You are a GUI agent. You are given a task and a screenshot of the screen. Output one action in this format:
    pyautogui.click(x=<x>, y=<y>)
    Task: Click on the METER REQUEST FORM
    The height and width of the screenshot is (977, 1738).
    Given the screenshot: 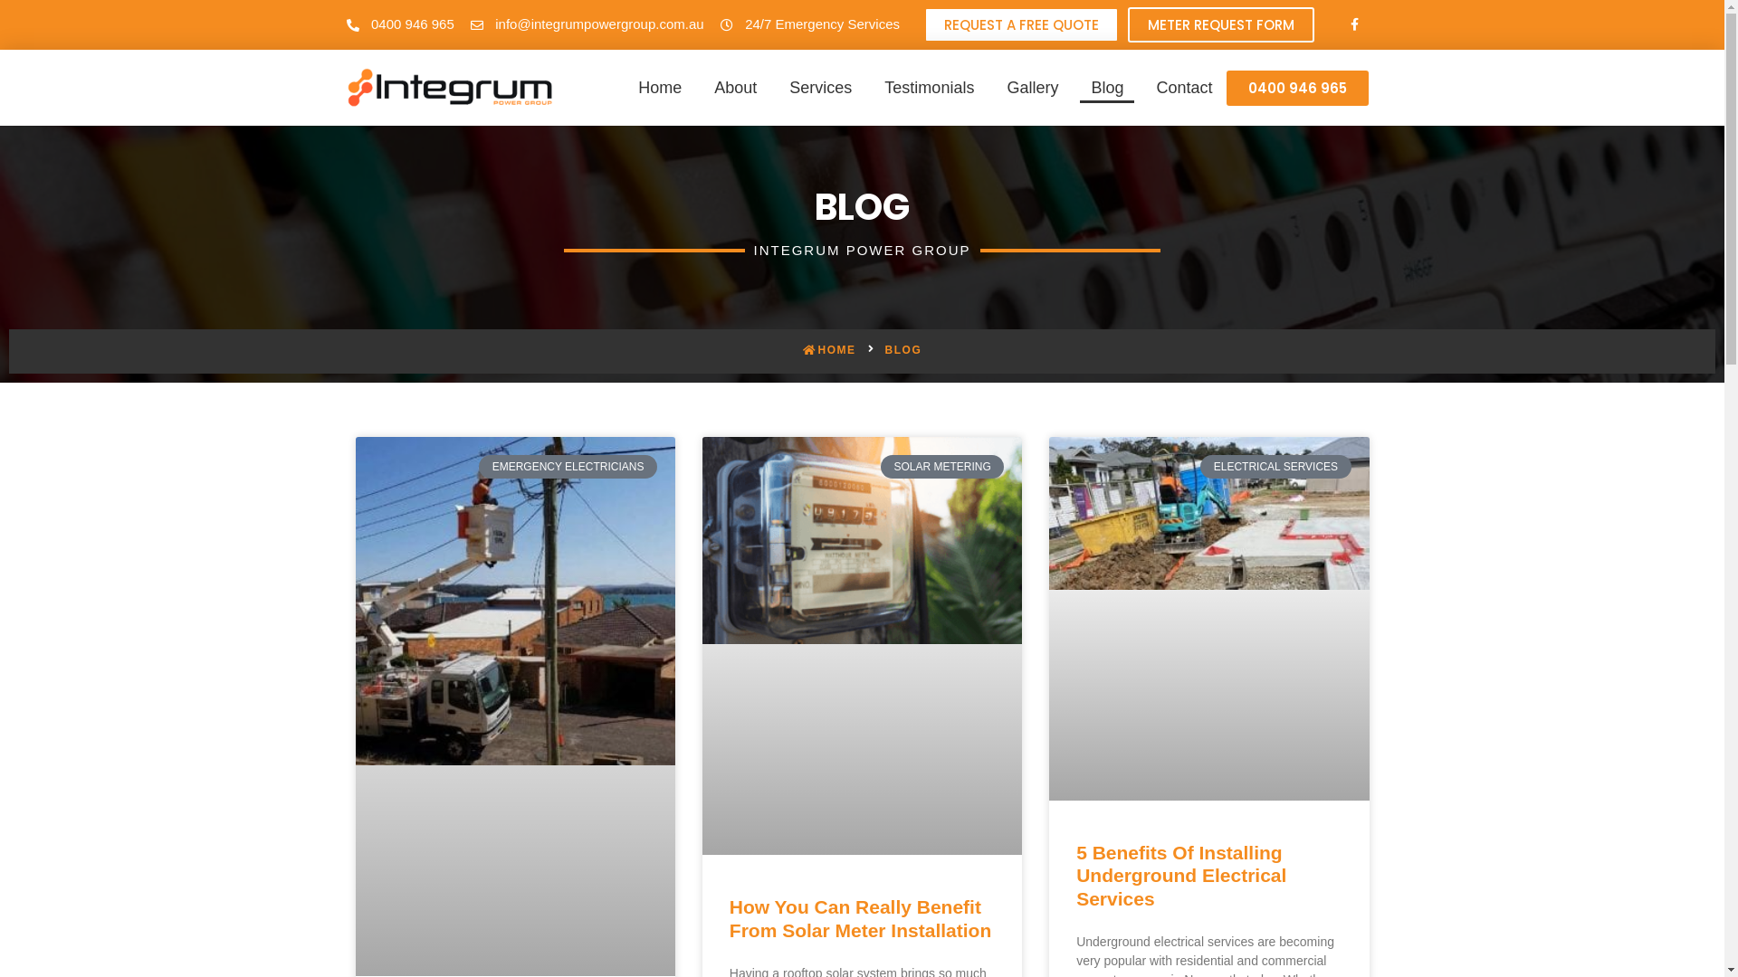 What is the action you would take?
    pyautogui.click(x=1221, y=25)
    